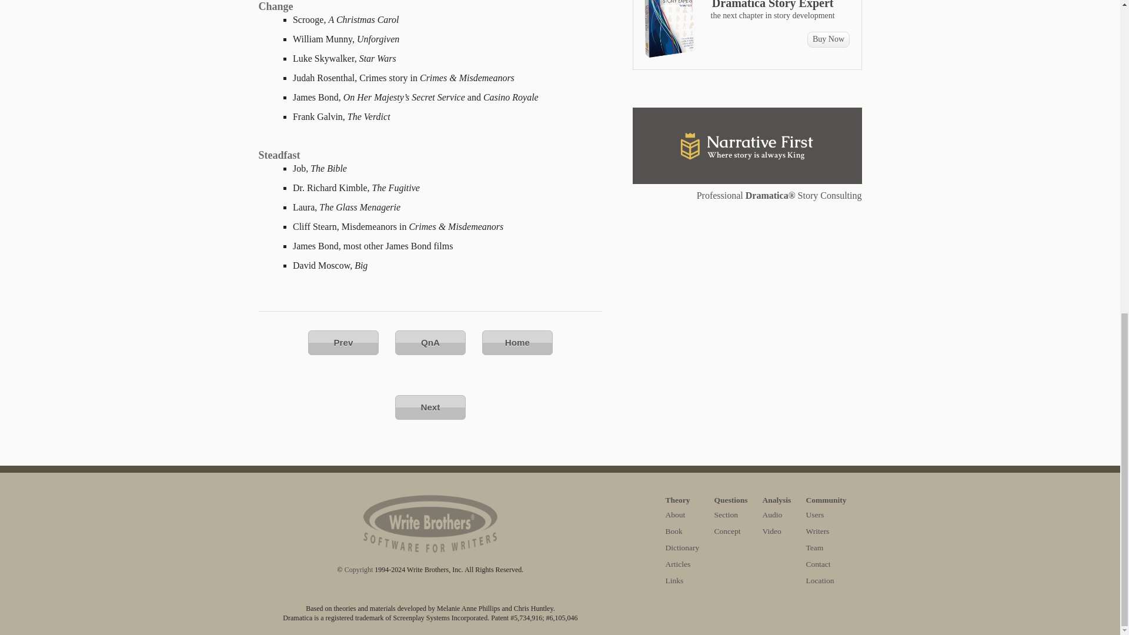  What do you see at coordinates (343, 342) in the screenshot?
I see `Prev` at bounding box center [343, 342].